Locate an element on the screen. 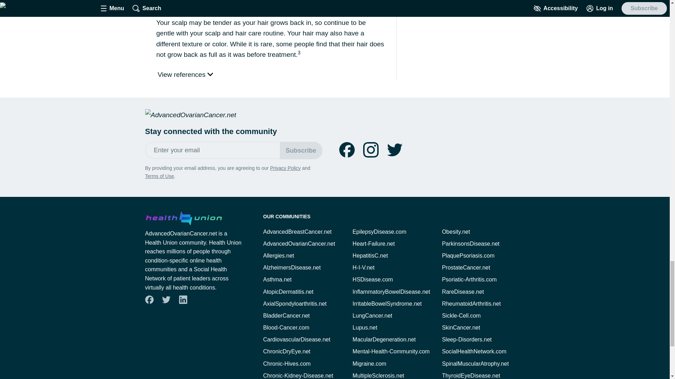  AlzheimersDisease.net is located at coordinates (292, 267).